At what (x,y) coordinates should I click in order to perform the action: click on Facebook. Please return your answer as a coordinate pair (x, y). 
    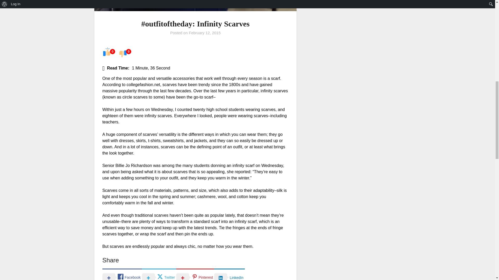
    Looking at the image, I should click on (122, 274).